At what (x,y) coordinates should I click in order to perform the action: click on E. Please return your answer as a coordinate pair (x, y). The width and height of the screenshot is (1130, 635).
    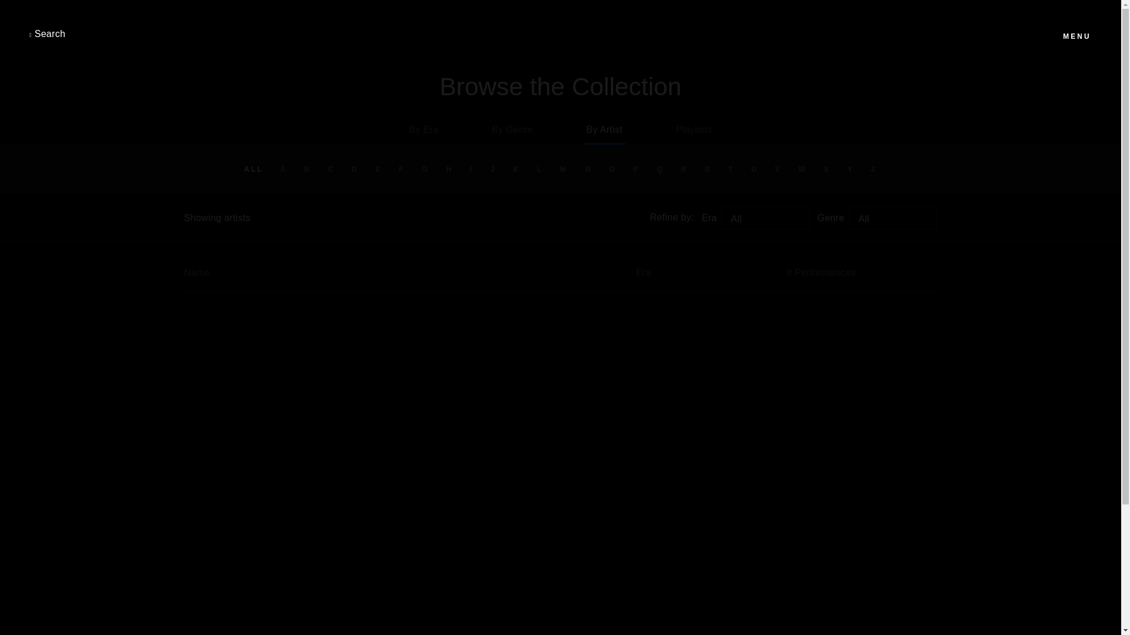
    Looking at the image, I should click on (379, 169).